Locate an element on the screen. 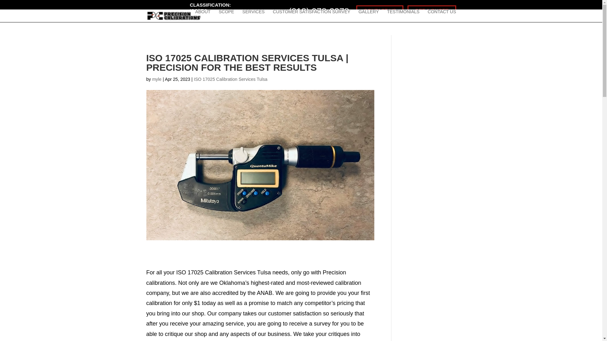 This screenshot has height=341, width=607. GET A QUOTE is located at coordinates (431, 10).